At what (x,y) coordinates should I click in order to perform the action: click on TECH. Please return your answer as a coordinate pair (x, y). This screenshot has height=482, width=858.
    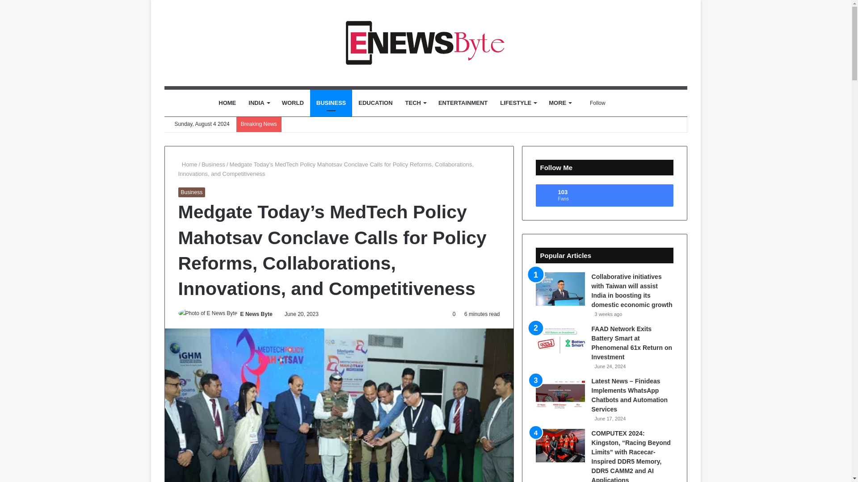
    Looking at the image, I should click on (416, 103).